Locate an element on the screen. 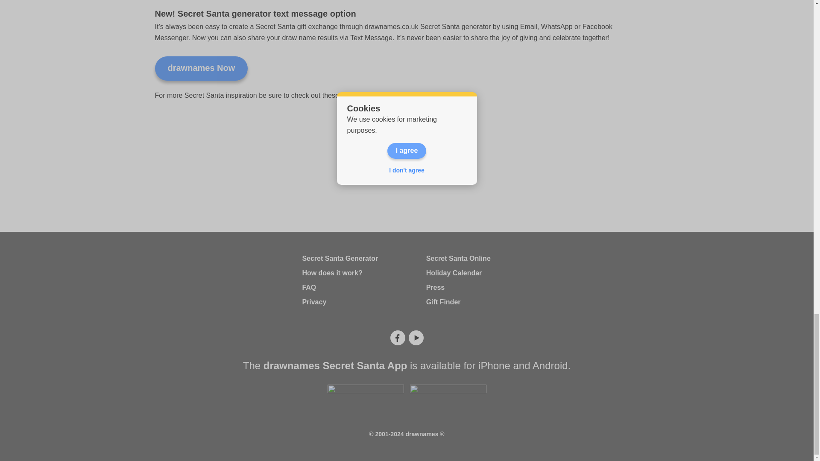 Image resolution: width=820 pixels, height=461 pixels. Press is located at coordinates (436, 287).